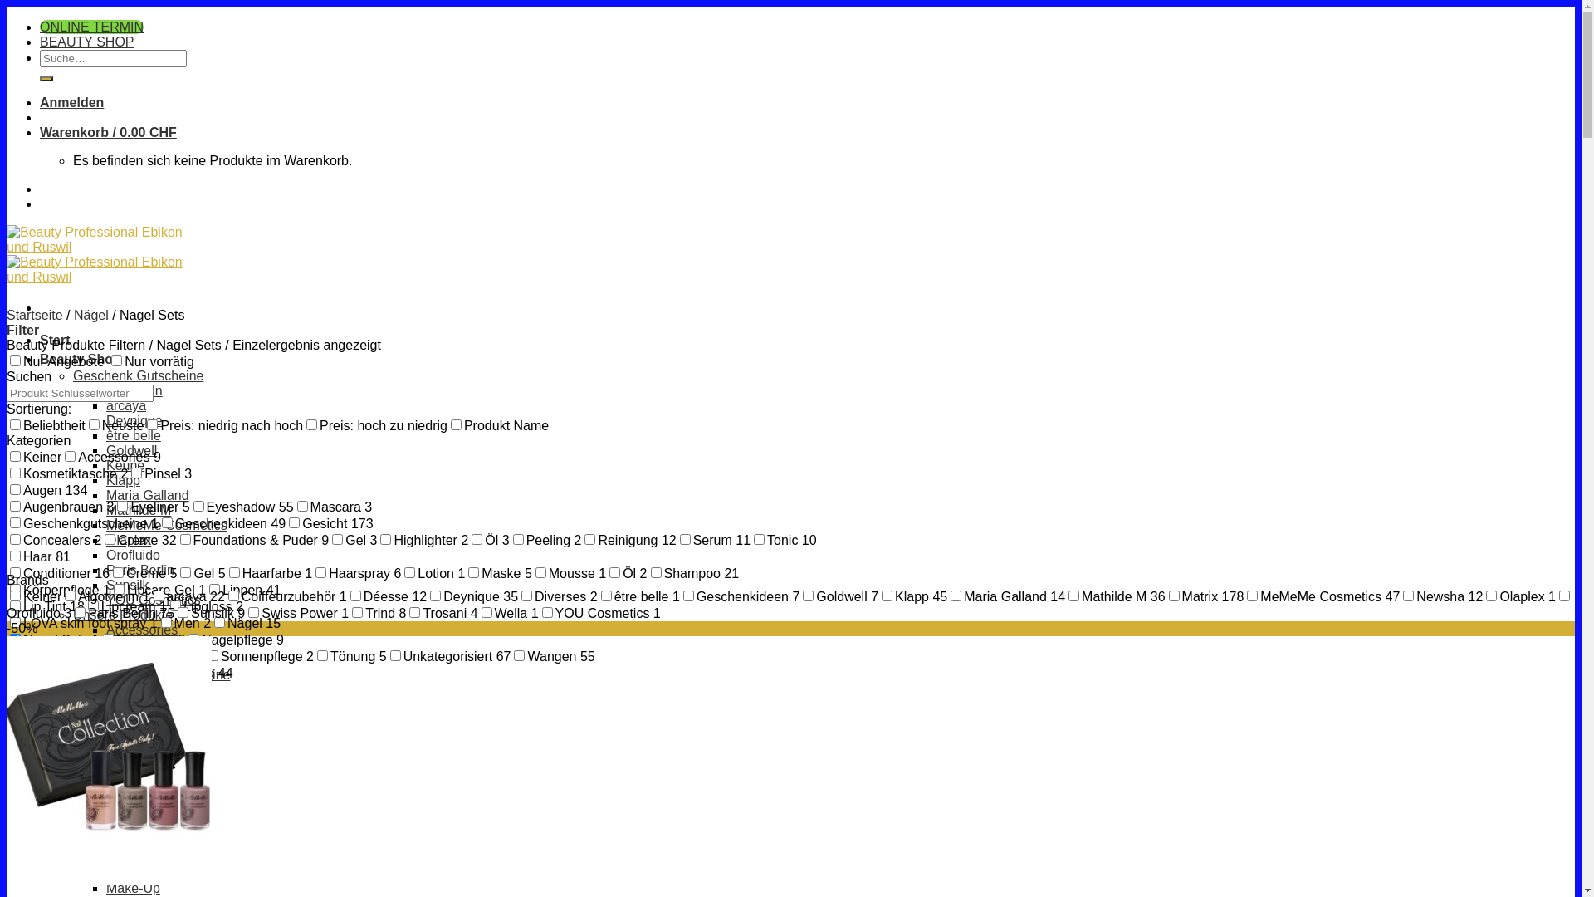 The image size is (1594, 897). Describe the element at coordinates (108, 133) in the screenshot. I see `Warenkorb / 0.00 CHF` at that location.